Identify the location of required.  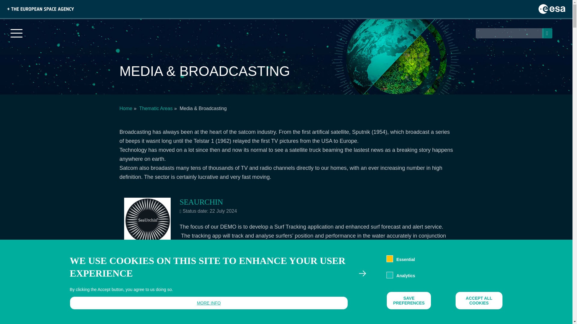
(389, 259).